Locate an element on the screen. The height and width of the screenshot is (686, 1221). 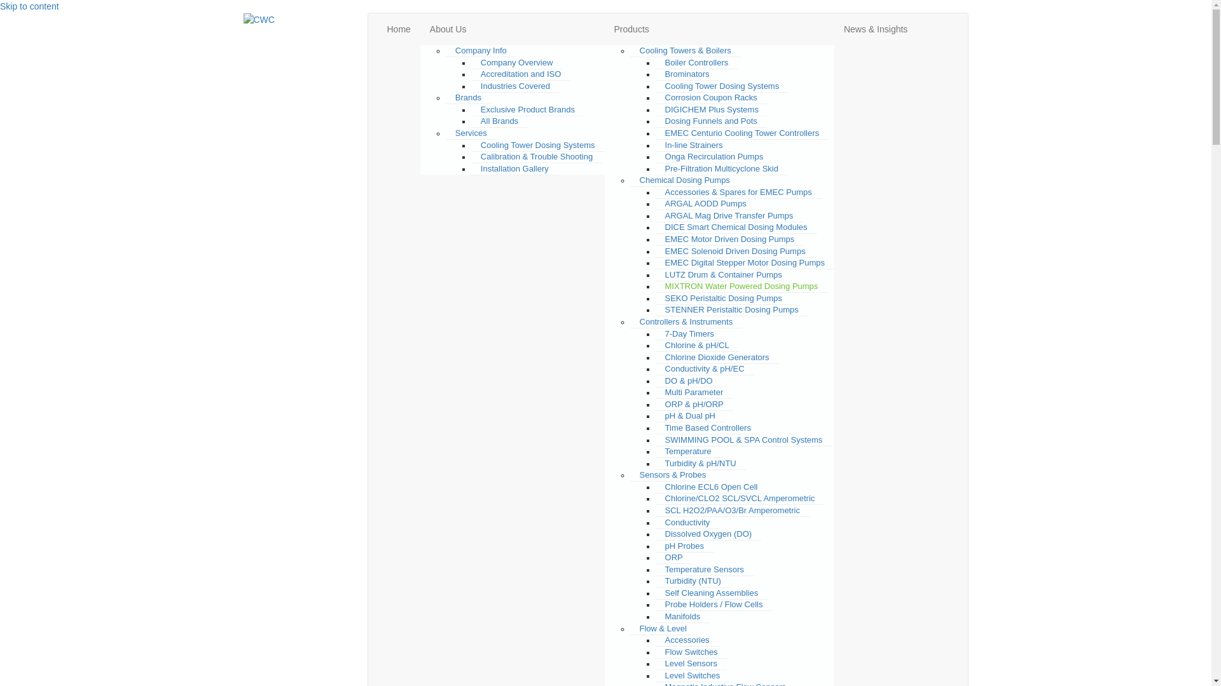
Sensors & Probes is located at coordinates (673, 475).